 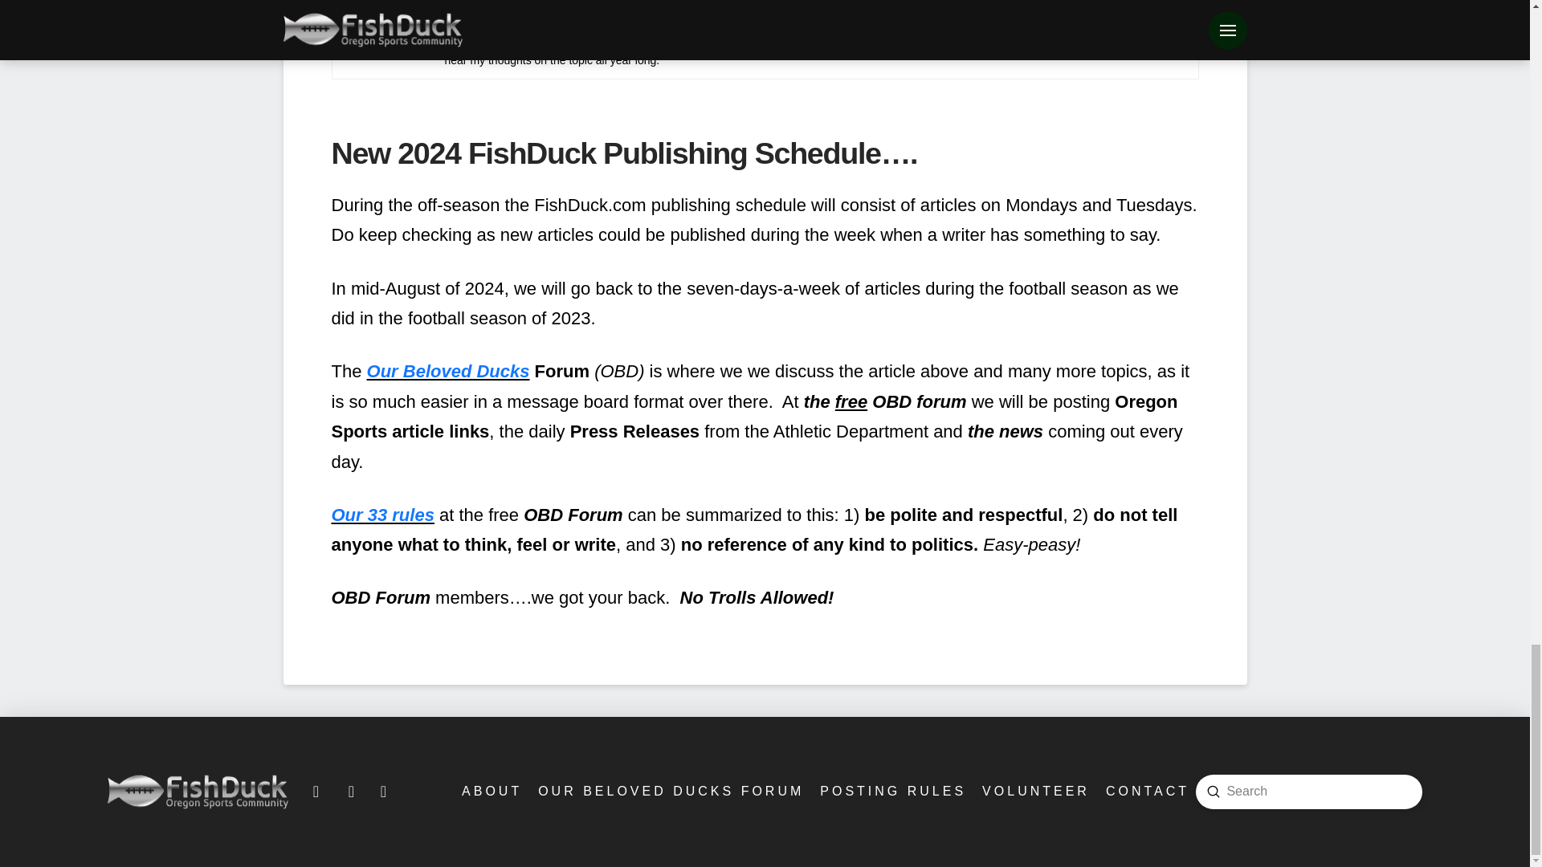 I want to click on OUR BELOVED DUCKS FORUM, so click(x=670, y=791).